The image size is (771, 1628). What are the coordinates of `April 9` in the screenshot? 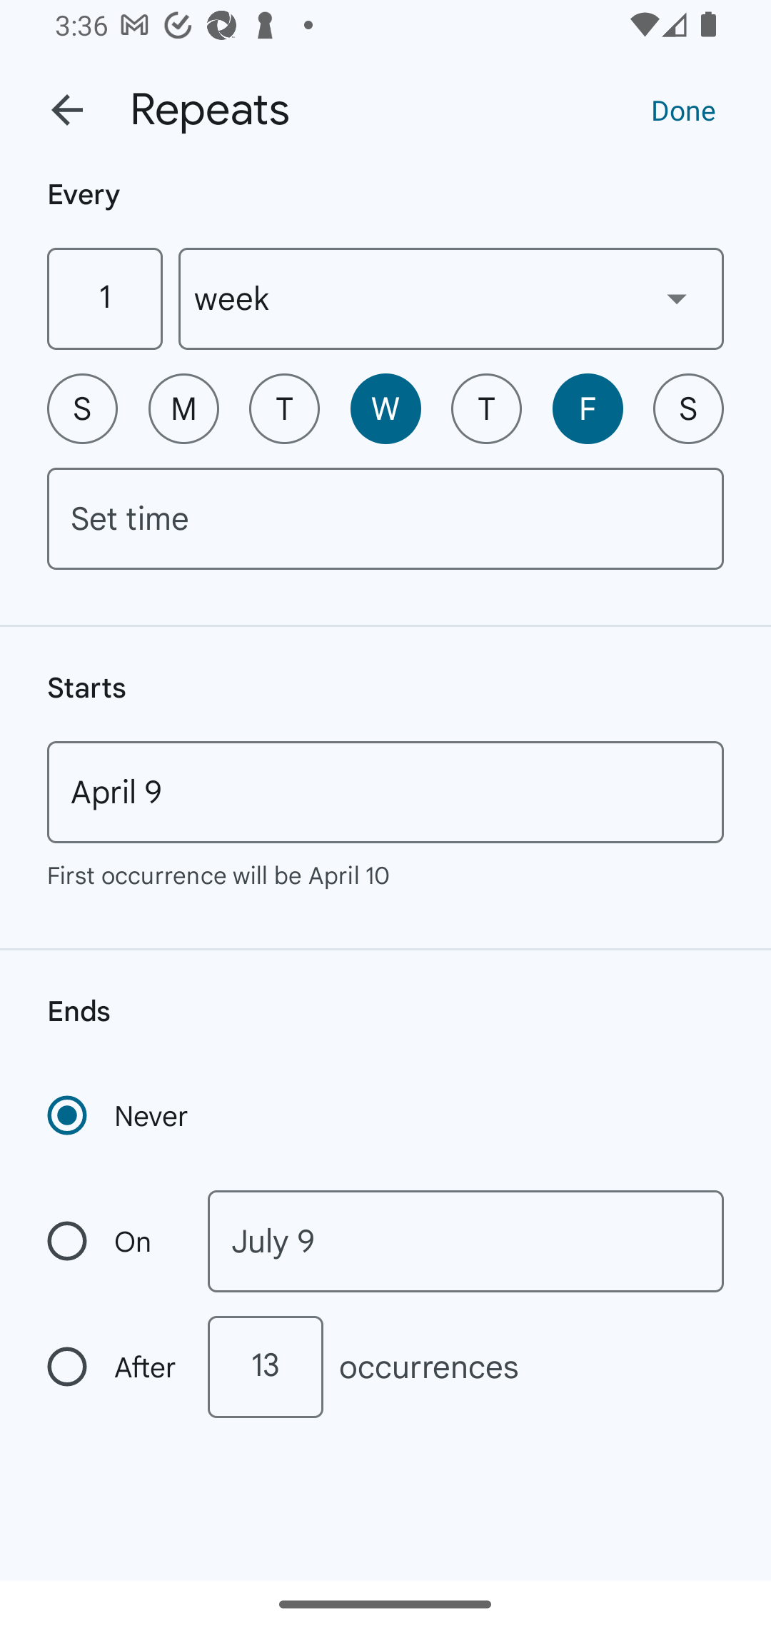 It's located at (385, 792).